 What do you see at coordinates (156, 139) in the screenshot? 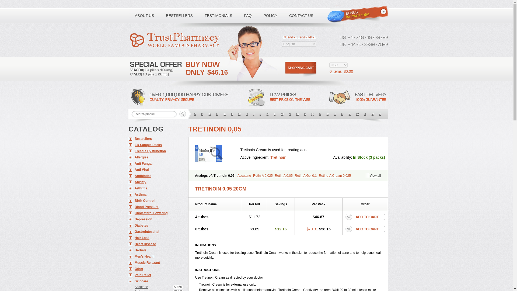
I see `Bestsellers` at bounding box center [156, 139].